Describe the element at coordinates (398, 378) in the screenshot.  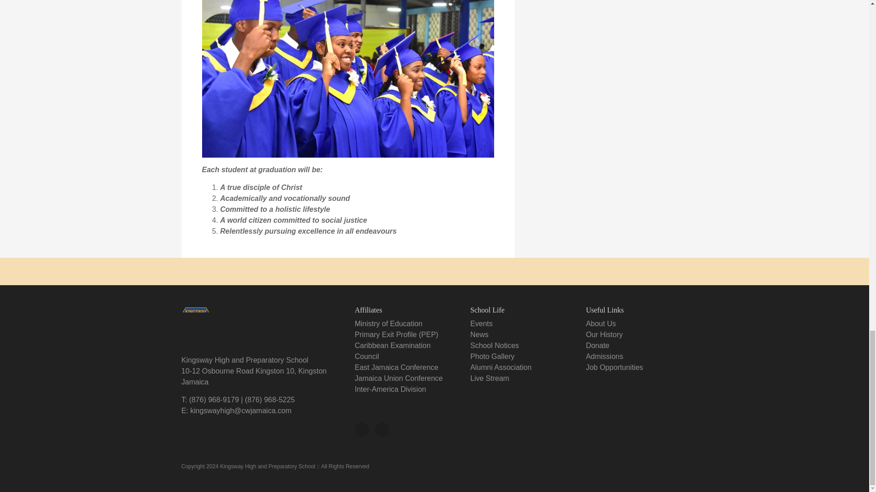
I see `Jamaica Union Conference` at that location.